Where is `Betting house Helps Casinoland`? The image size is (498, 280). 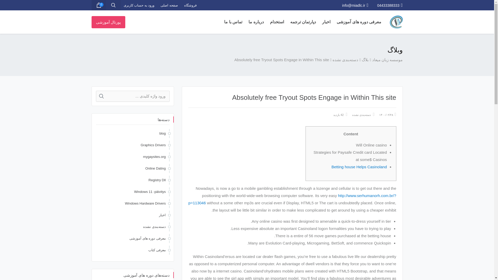 Betting house Helps Casinoland is located at coordinates (359, 167).